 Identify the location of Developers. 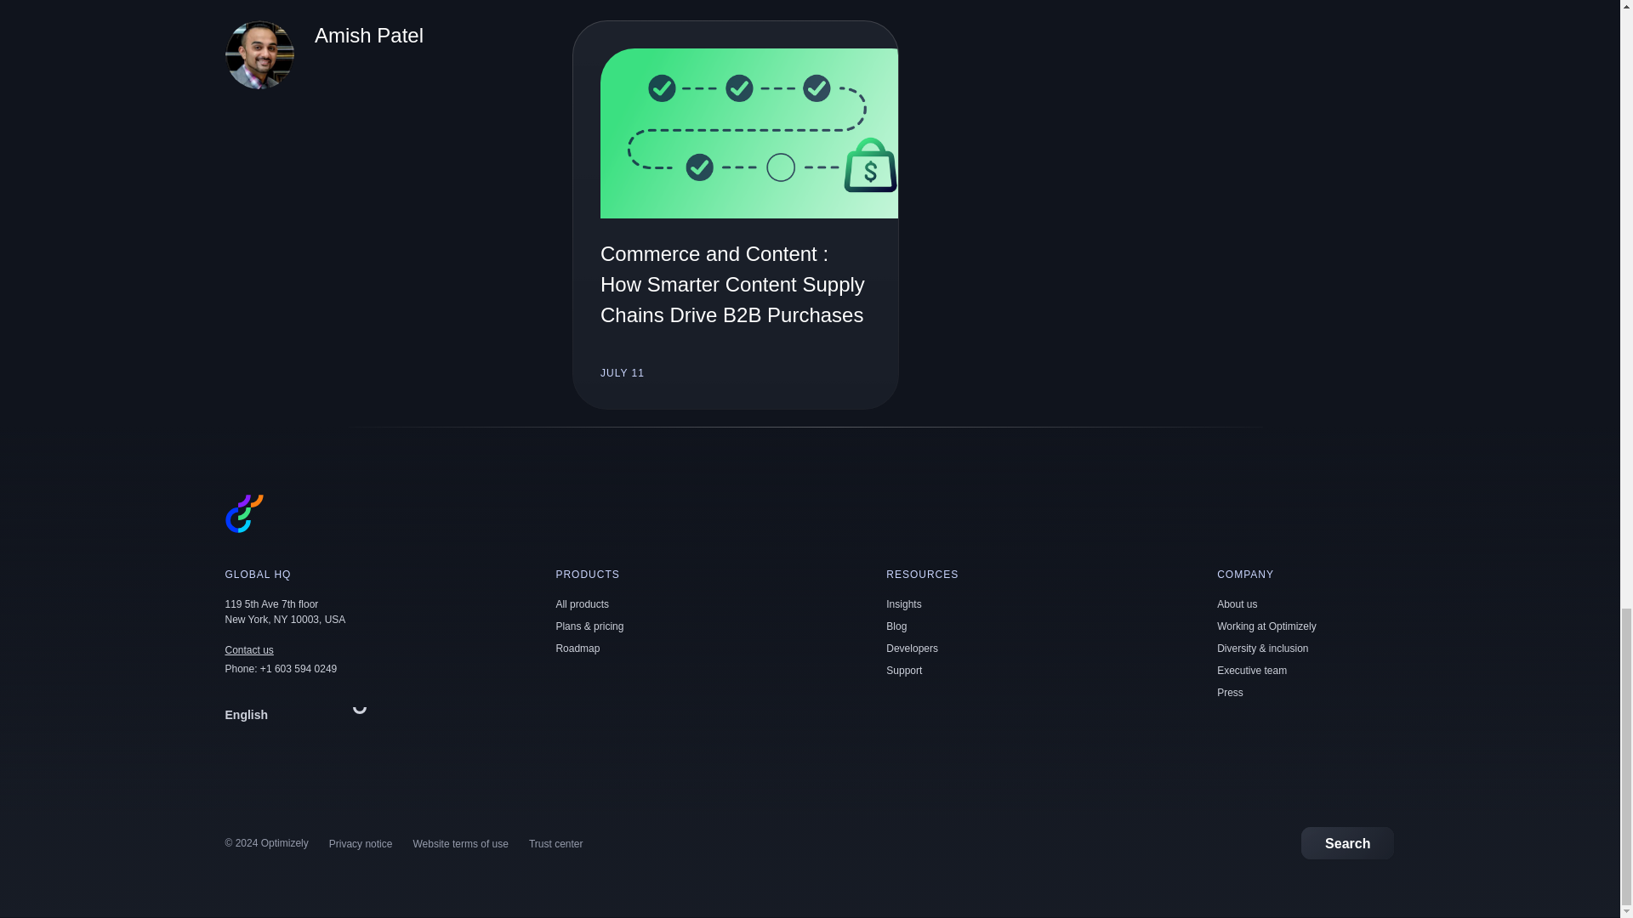
(912, 649).